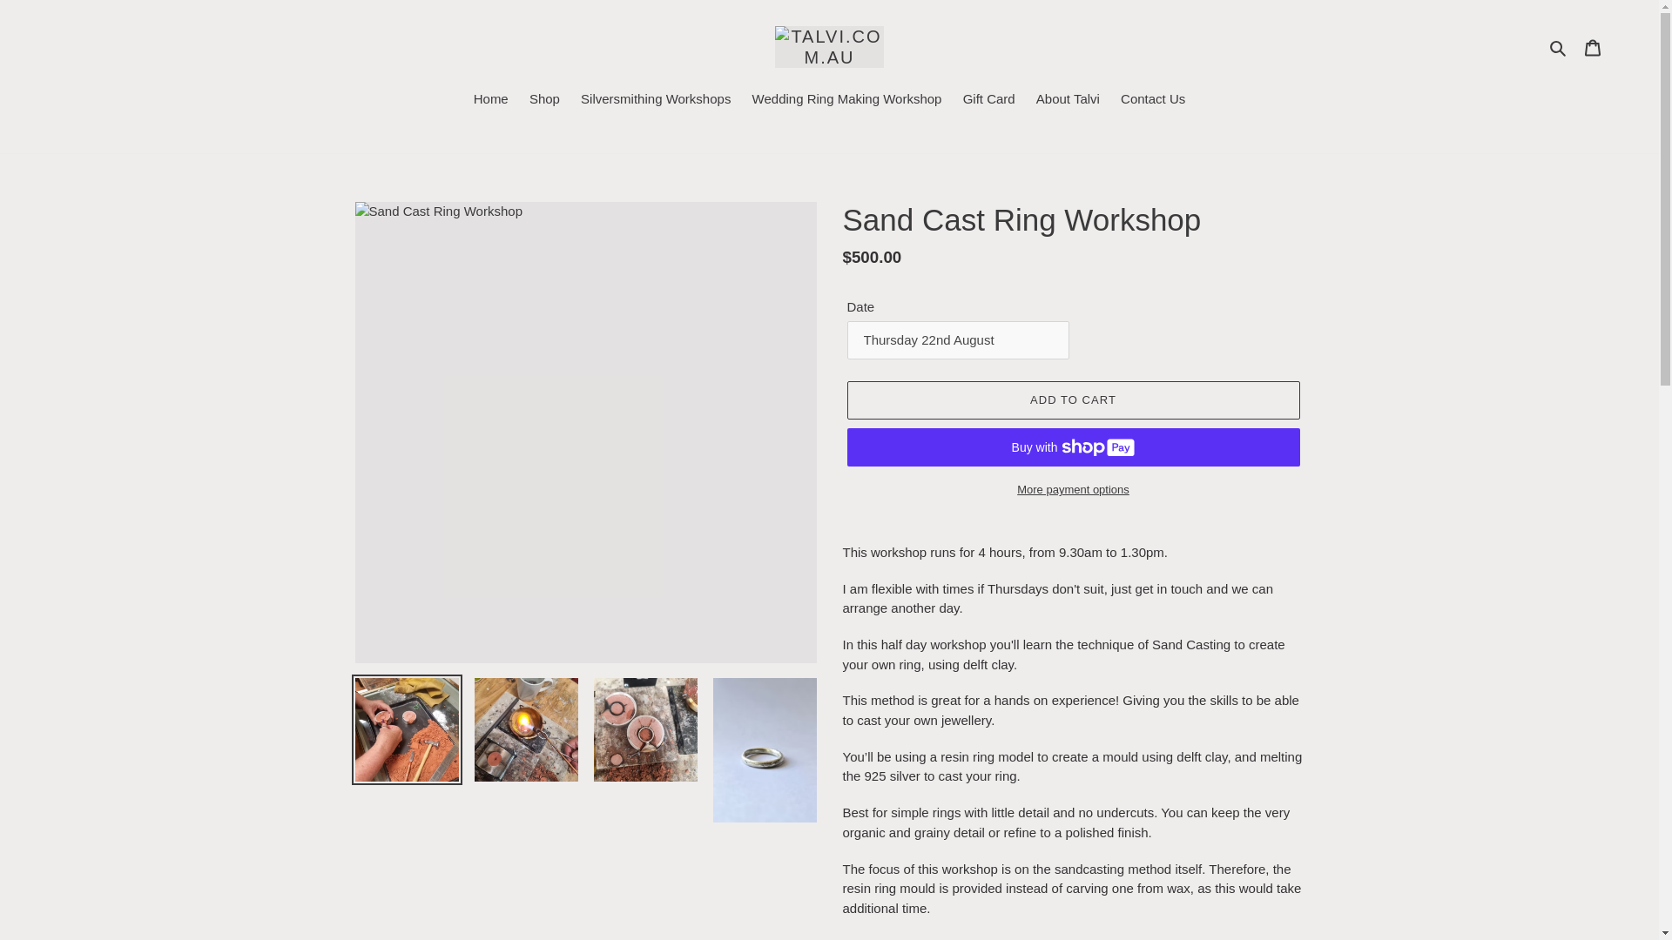  What do you see at coordinates (1559, 47) in the screenshot?
I see `Search` at bounding box center [1559, 47].